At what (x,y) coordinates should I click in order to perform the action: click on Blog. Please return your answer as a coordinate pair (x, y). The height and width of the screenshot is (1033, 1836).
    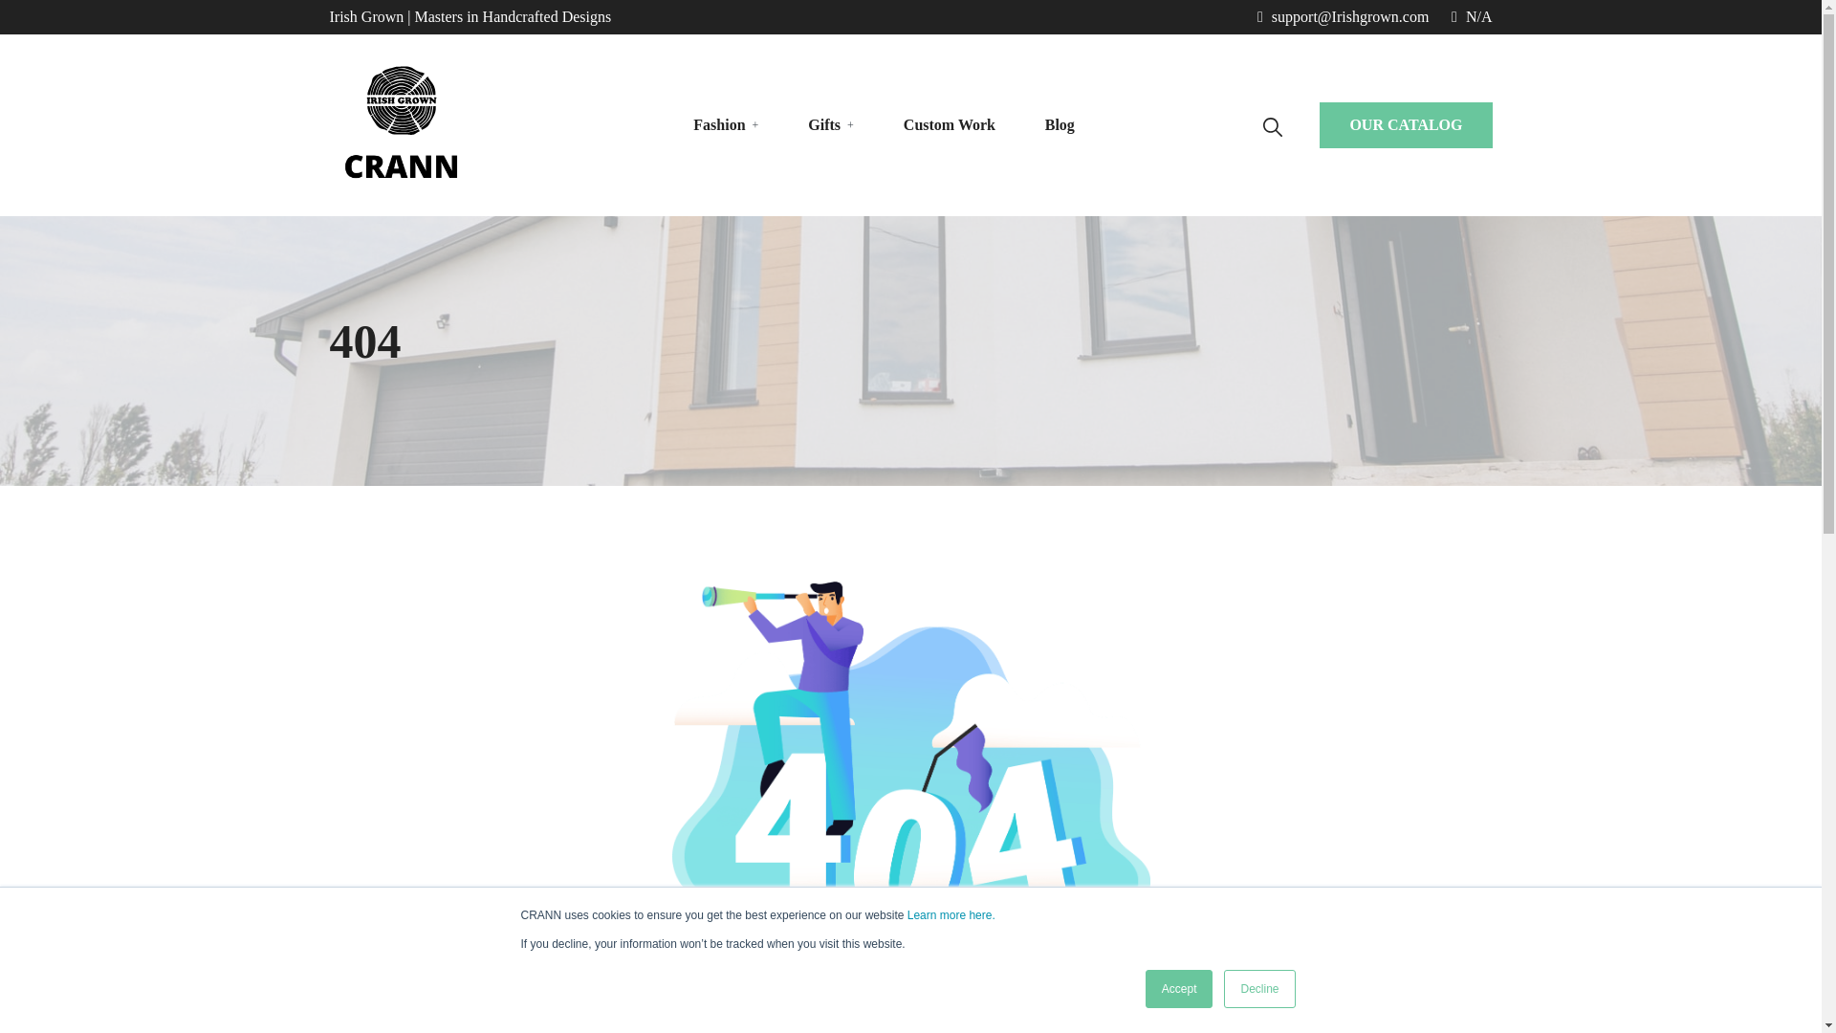
    Looking at the image, I should click on (1060, 125).